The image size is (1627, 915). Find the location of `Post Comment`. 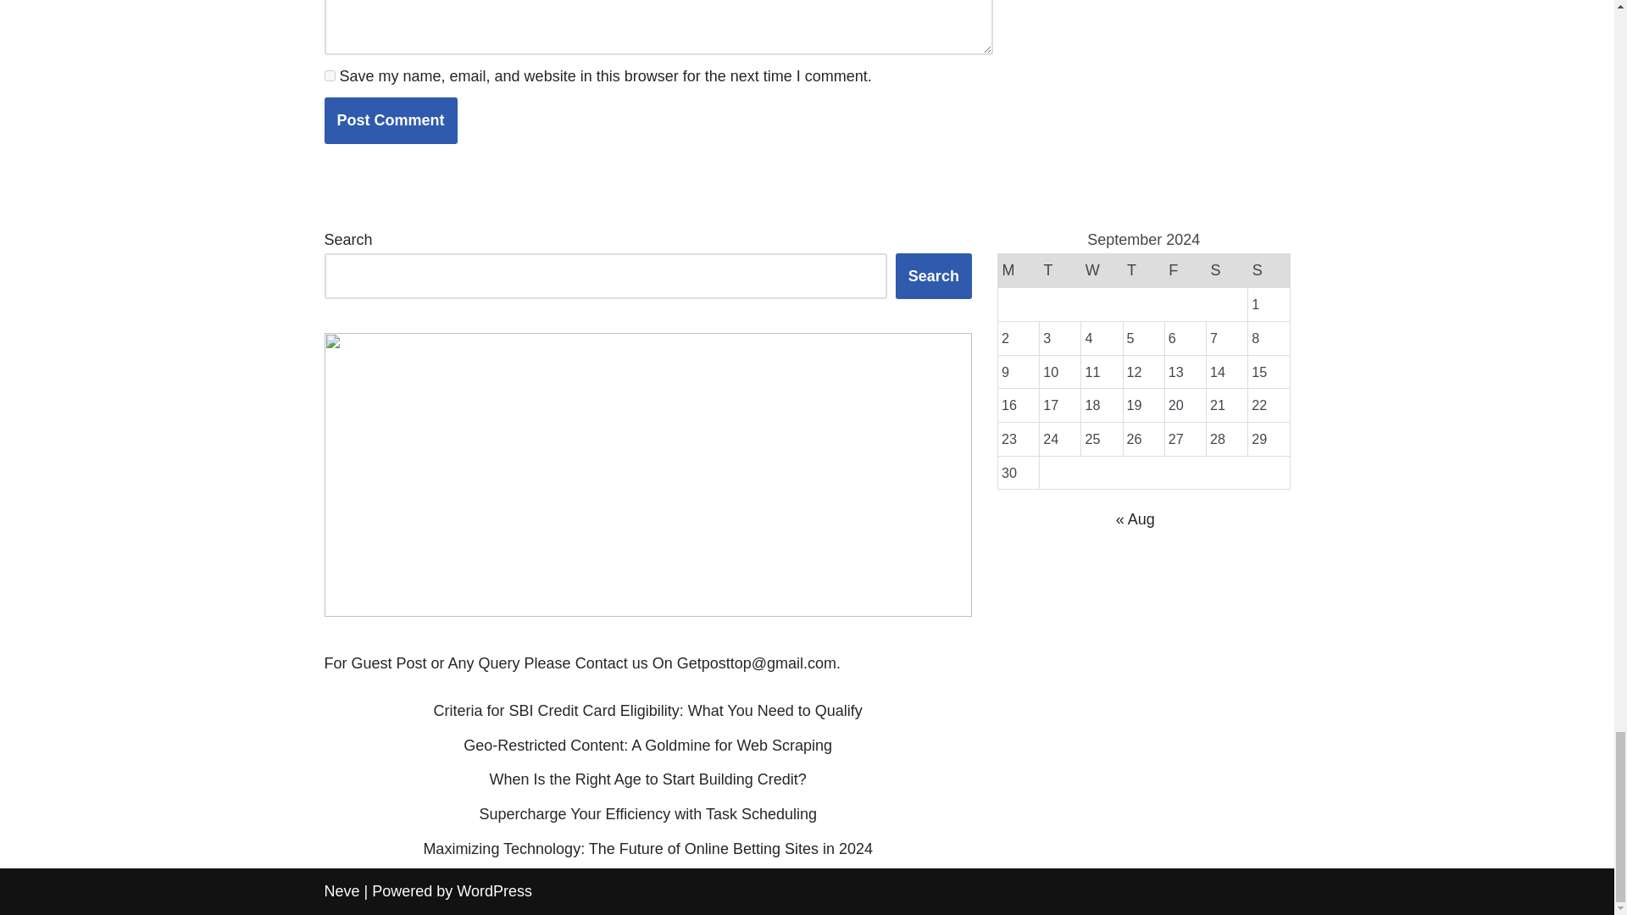

Post Comment is located at coordinates (390, 120).